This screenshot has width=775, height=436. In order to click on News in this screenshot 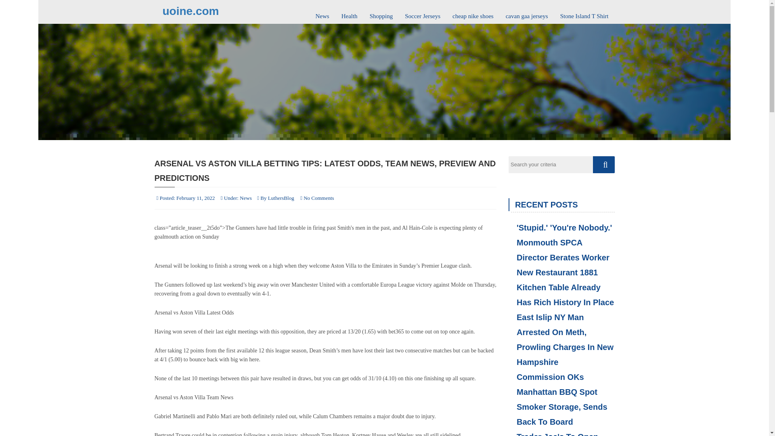, I will do `click(245, 198)`.